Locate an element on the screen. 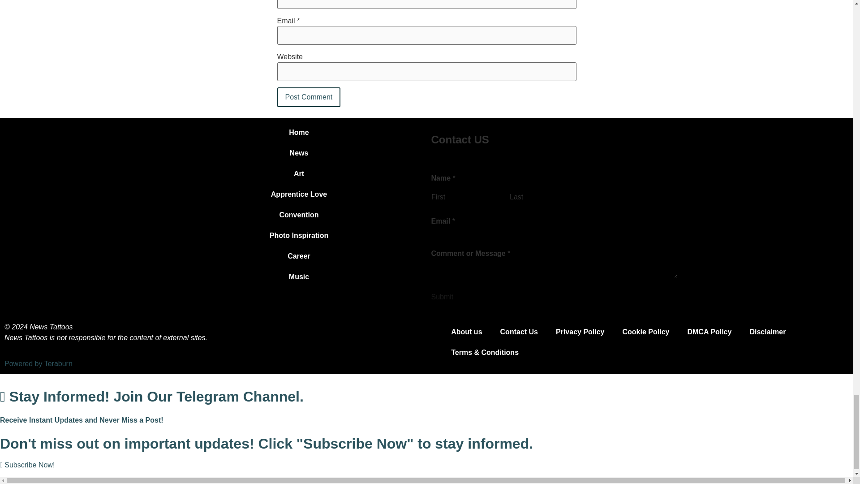  News is located at coordinates (298, 153).